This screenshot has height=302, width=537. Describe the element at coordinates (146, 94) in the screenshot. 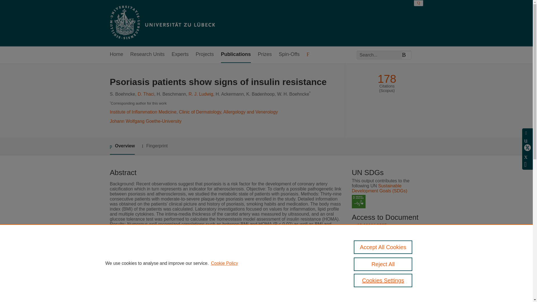

I see `D. Thaci` at that location.